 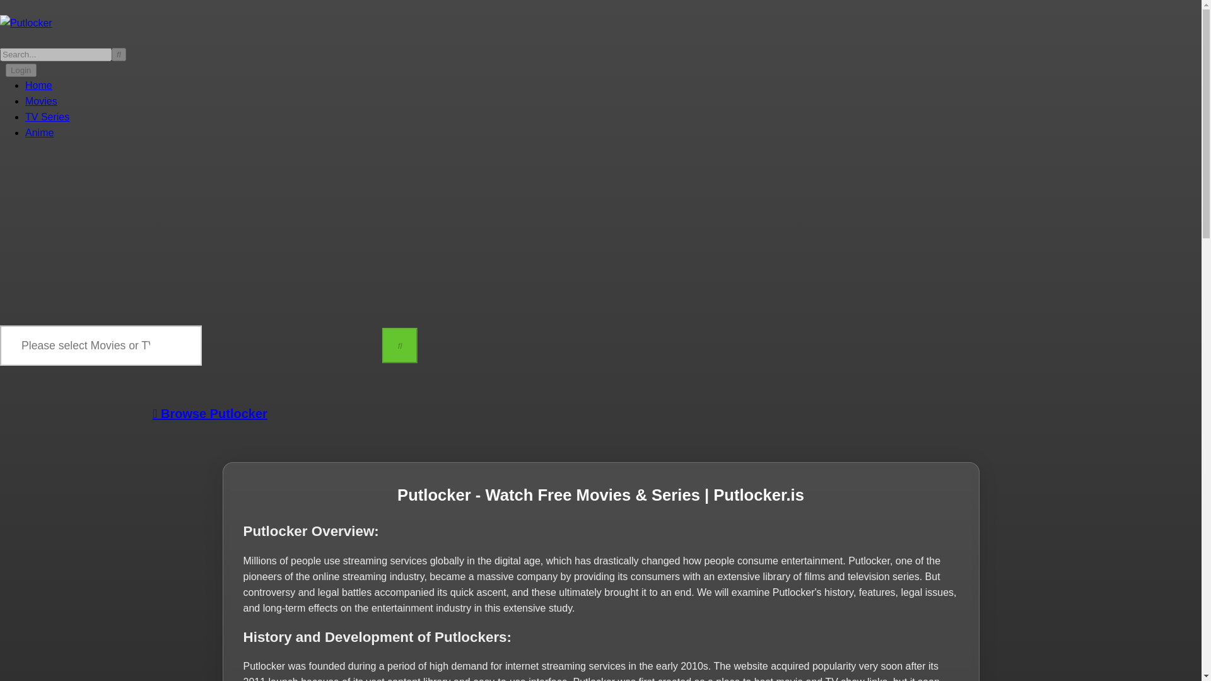 What do you see at coordinates (21, 71) in the screenshot?
I see `Login` at bounding box center [21, 71].